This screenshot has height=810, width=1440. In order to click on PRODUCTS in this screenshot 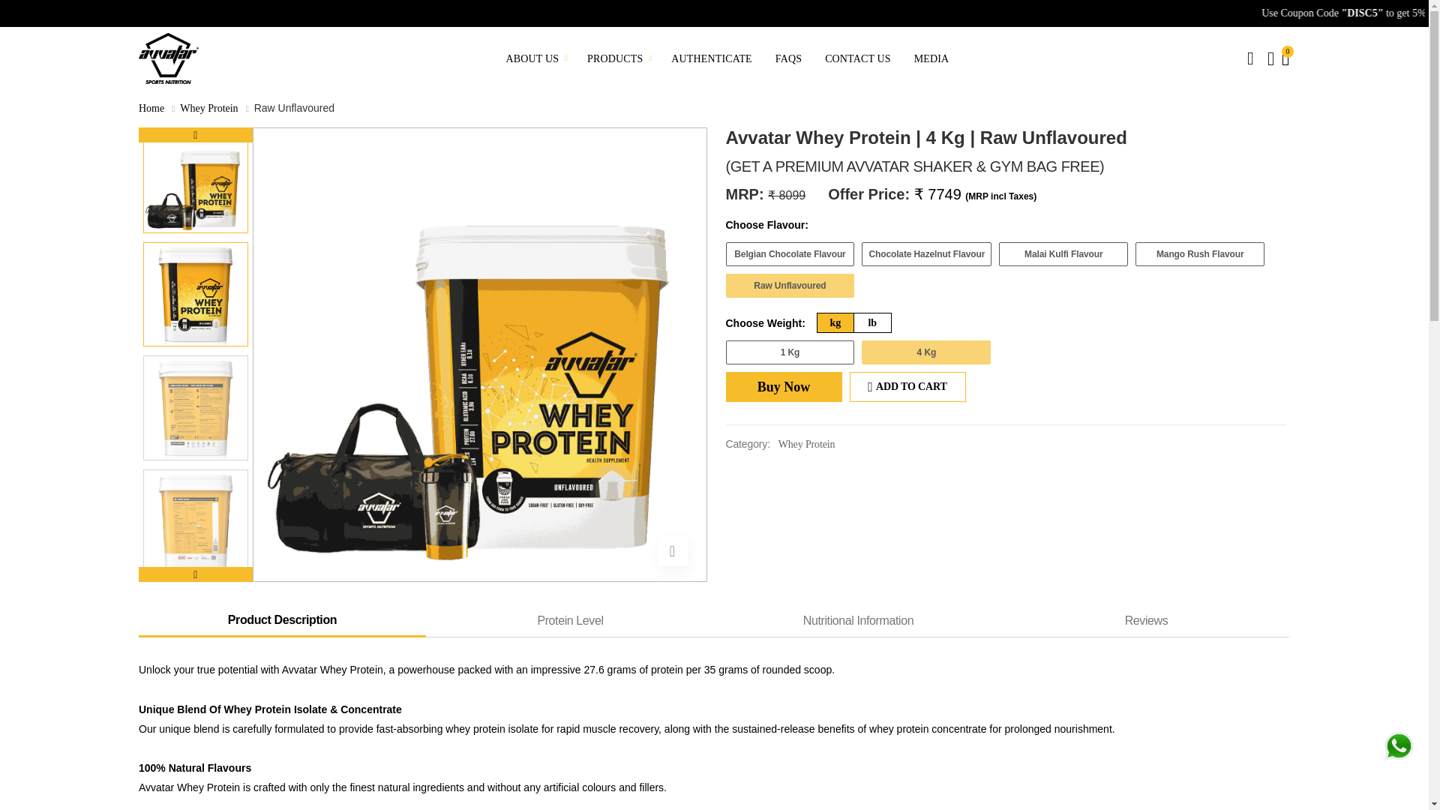, I will do `click(617, 58)`.